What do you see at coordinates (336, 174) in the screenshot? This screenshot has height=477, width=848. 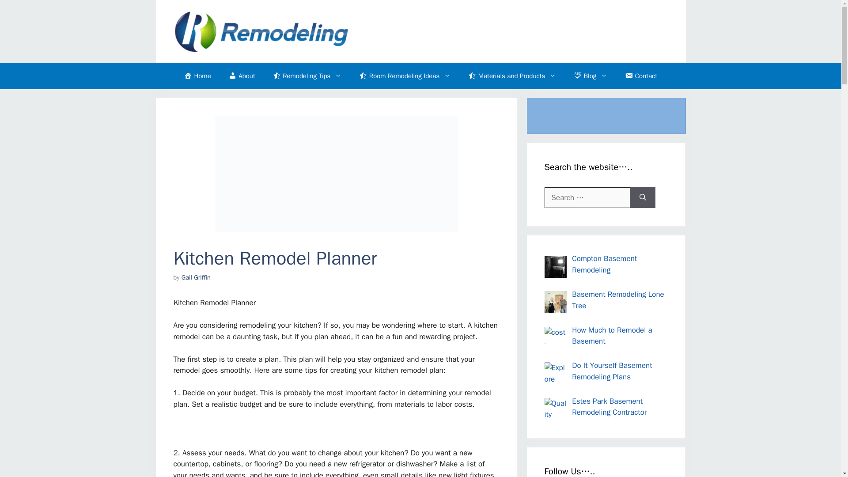 I see `Kitchen Remodel Planner 1` at bounding box center [336, 174].